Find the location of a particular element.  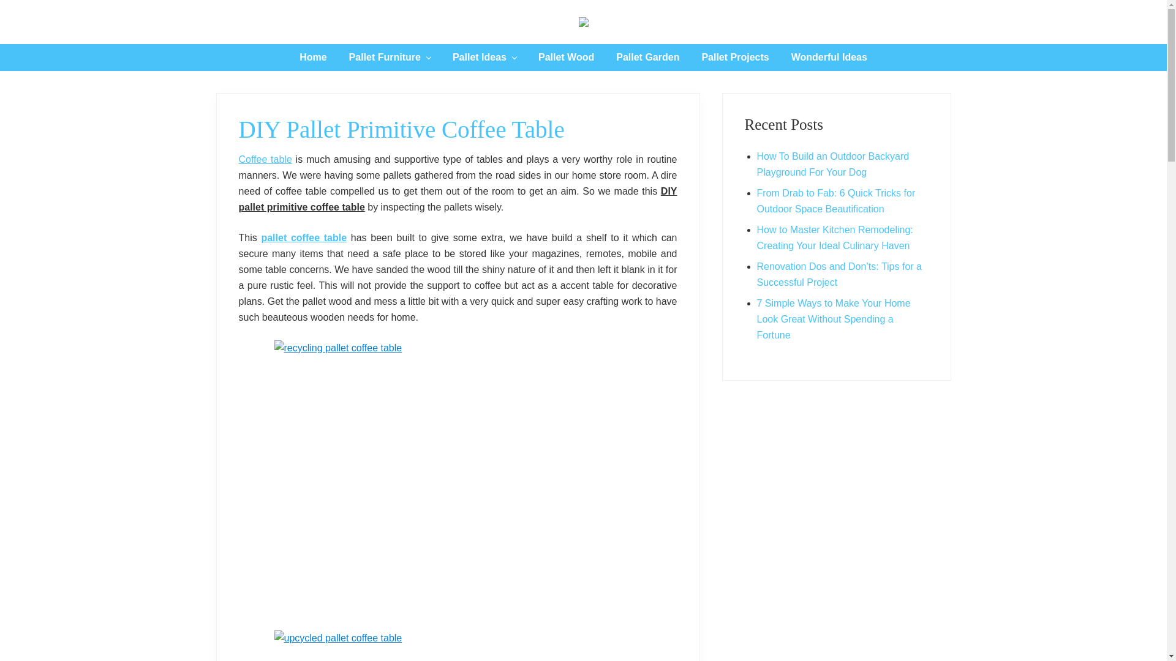

Pallet Furniture is located at coordinates (390, 58).